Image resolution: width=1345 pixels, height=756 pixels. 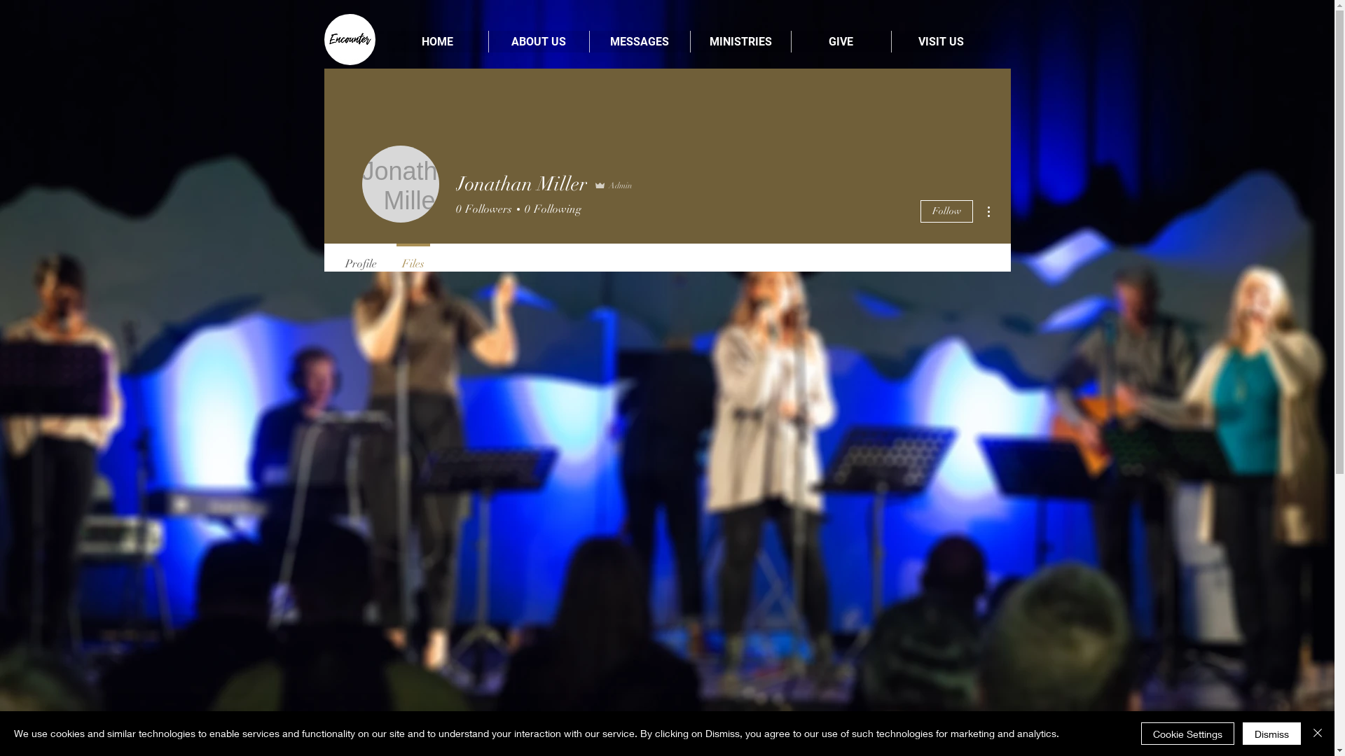 What do you see at coordinates (538, 42) in the screenshot?
I see `ABOUT US` at bounding box center [538, 42].